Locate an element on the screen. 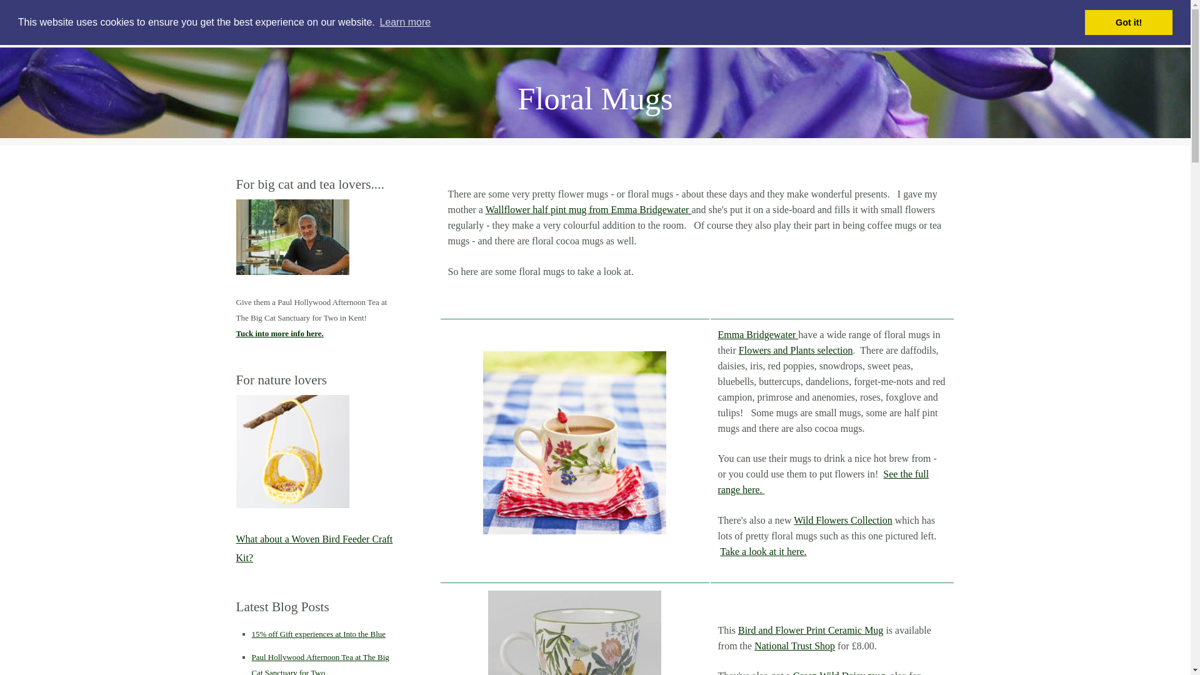  Take a look here is located at coordinates (292, 451).